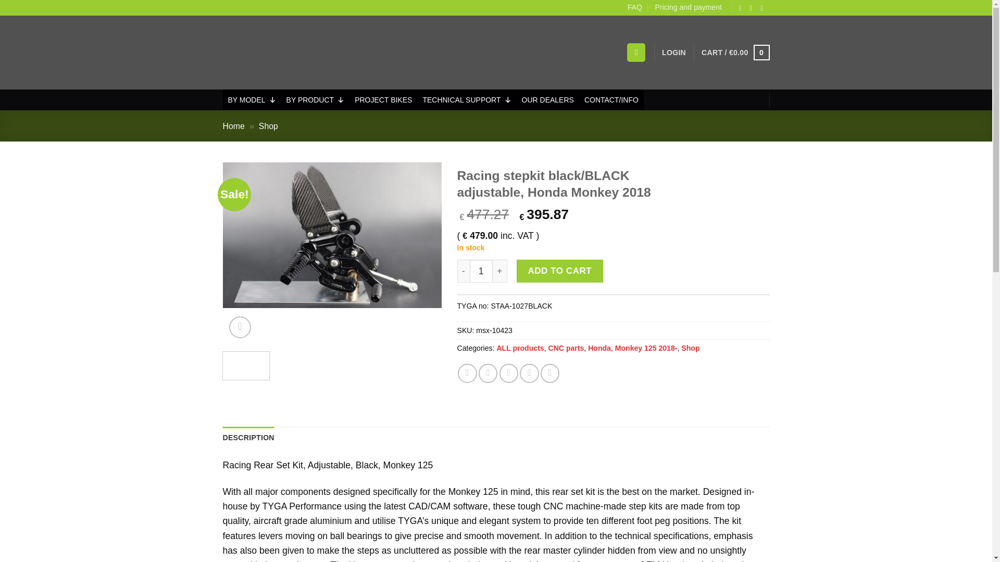  I want to click on 1, so click(481, 271).